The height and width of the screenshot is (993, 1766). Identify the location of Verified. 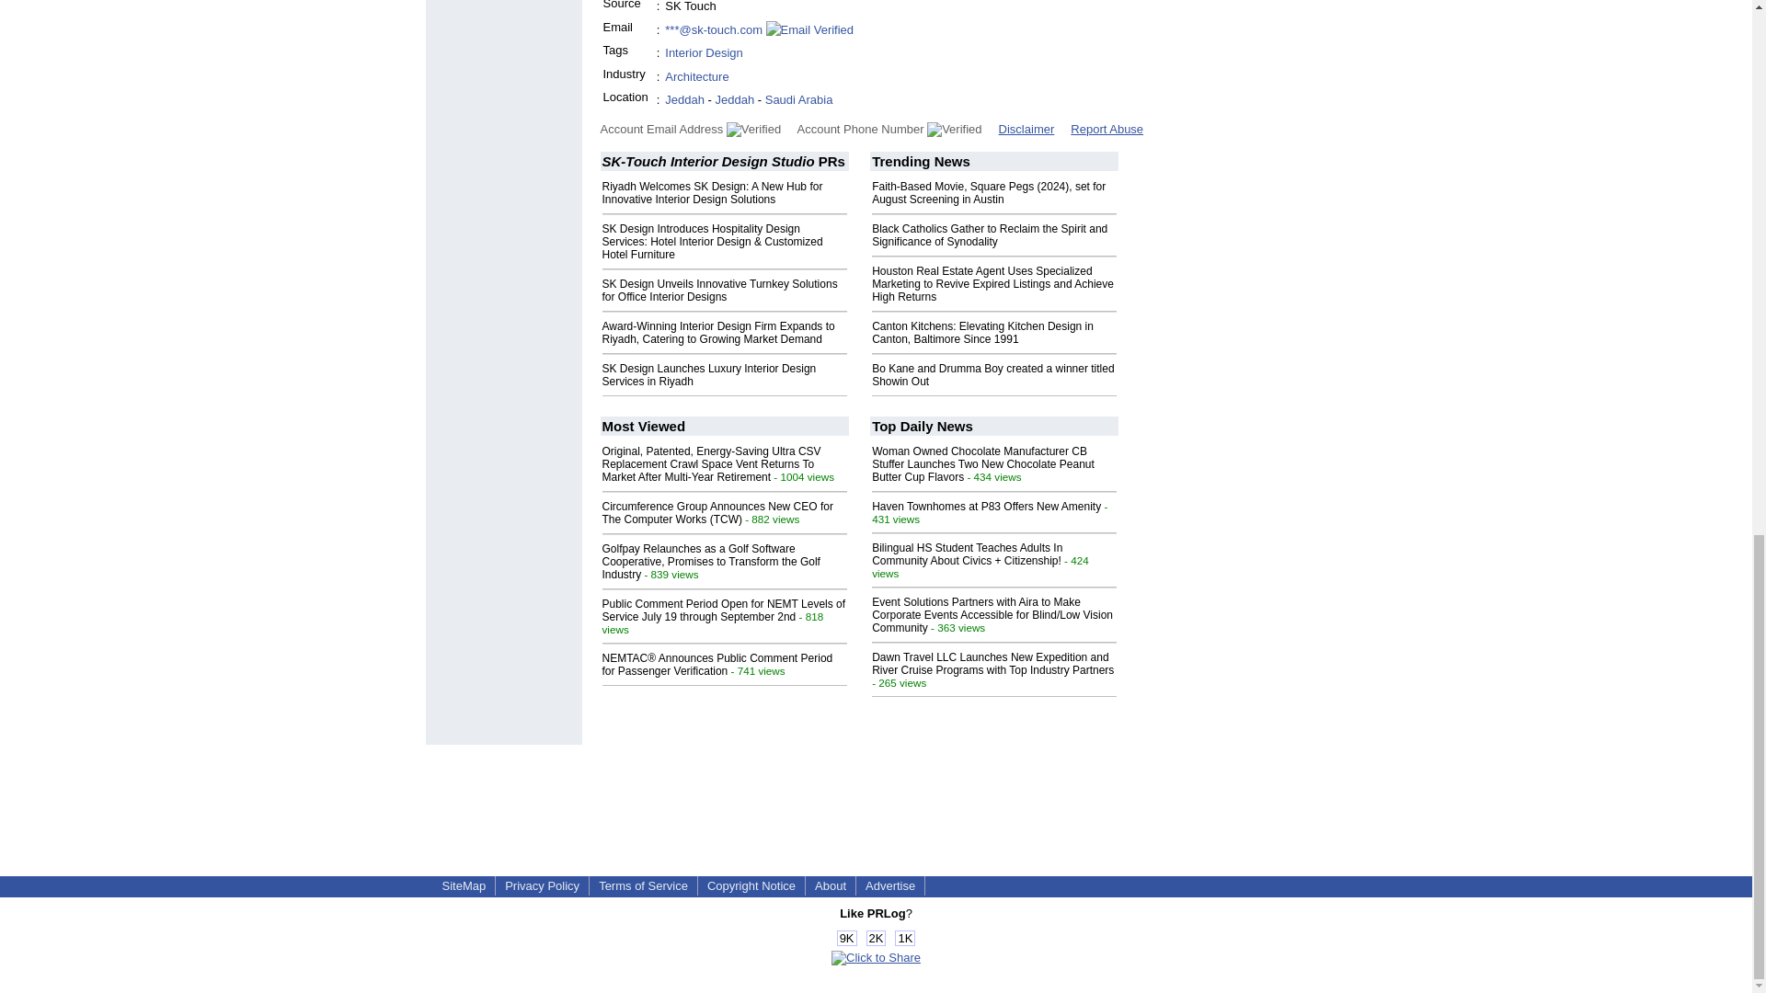
(752, 129).